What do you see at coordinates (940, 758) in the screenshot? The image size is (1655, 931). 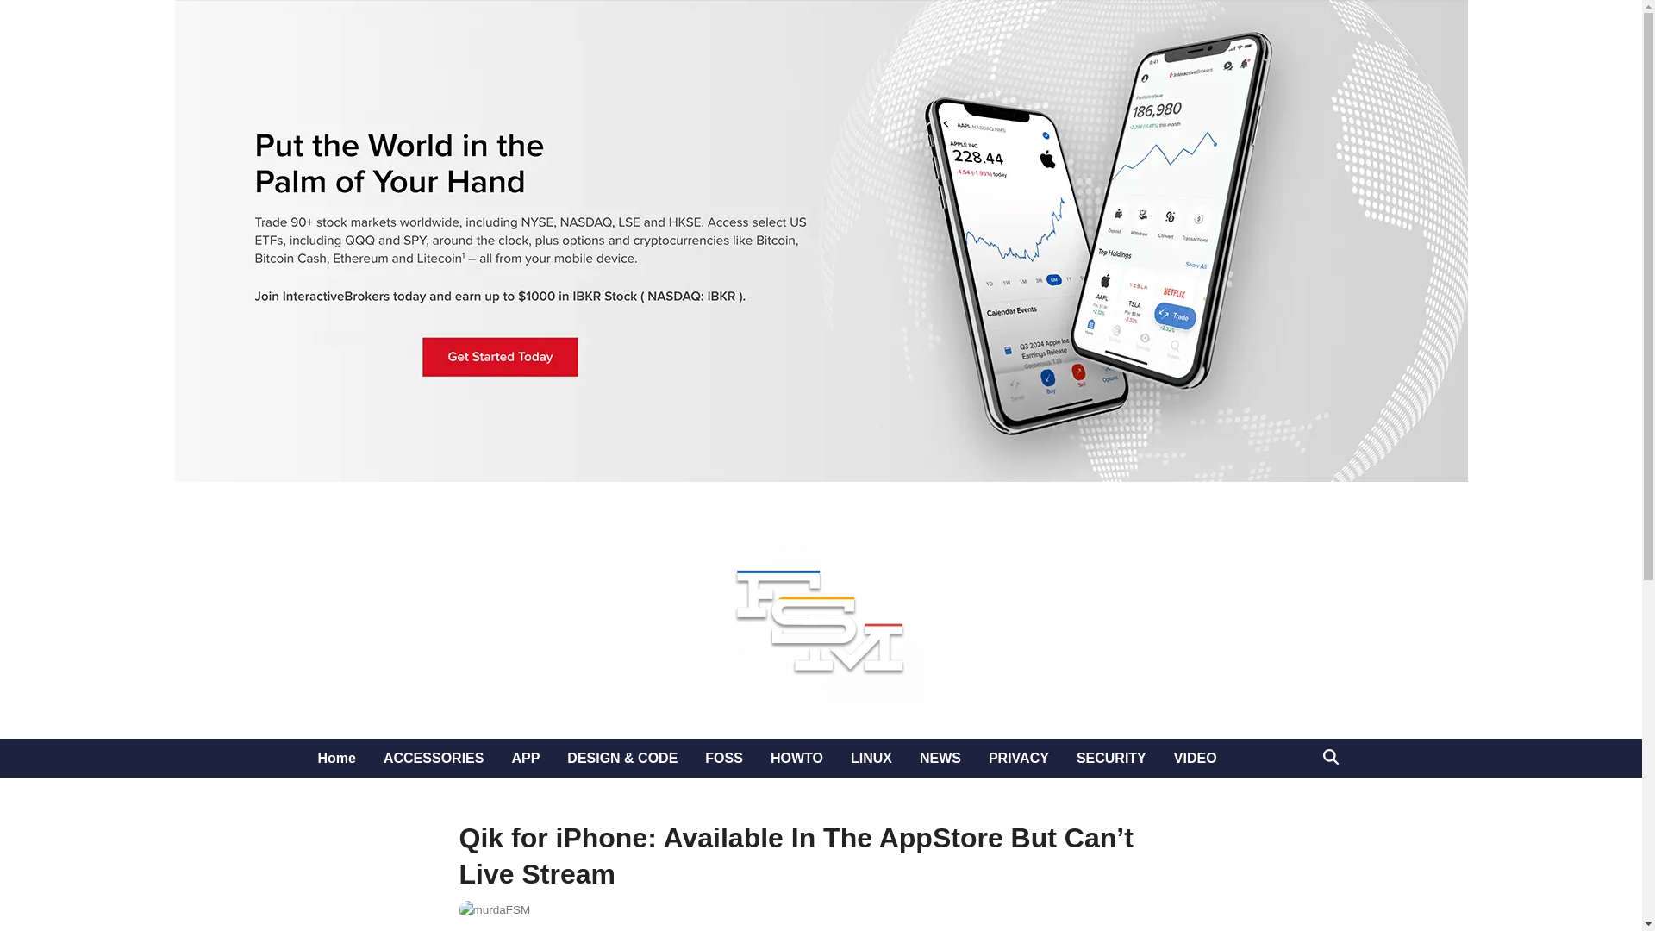 I see `NEWS` at bounding box center [940, 758].